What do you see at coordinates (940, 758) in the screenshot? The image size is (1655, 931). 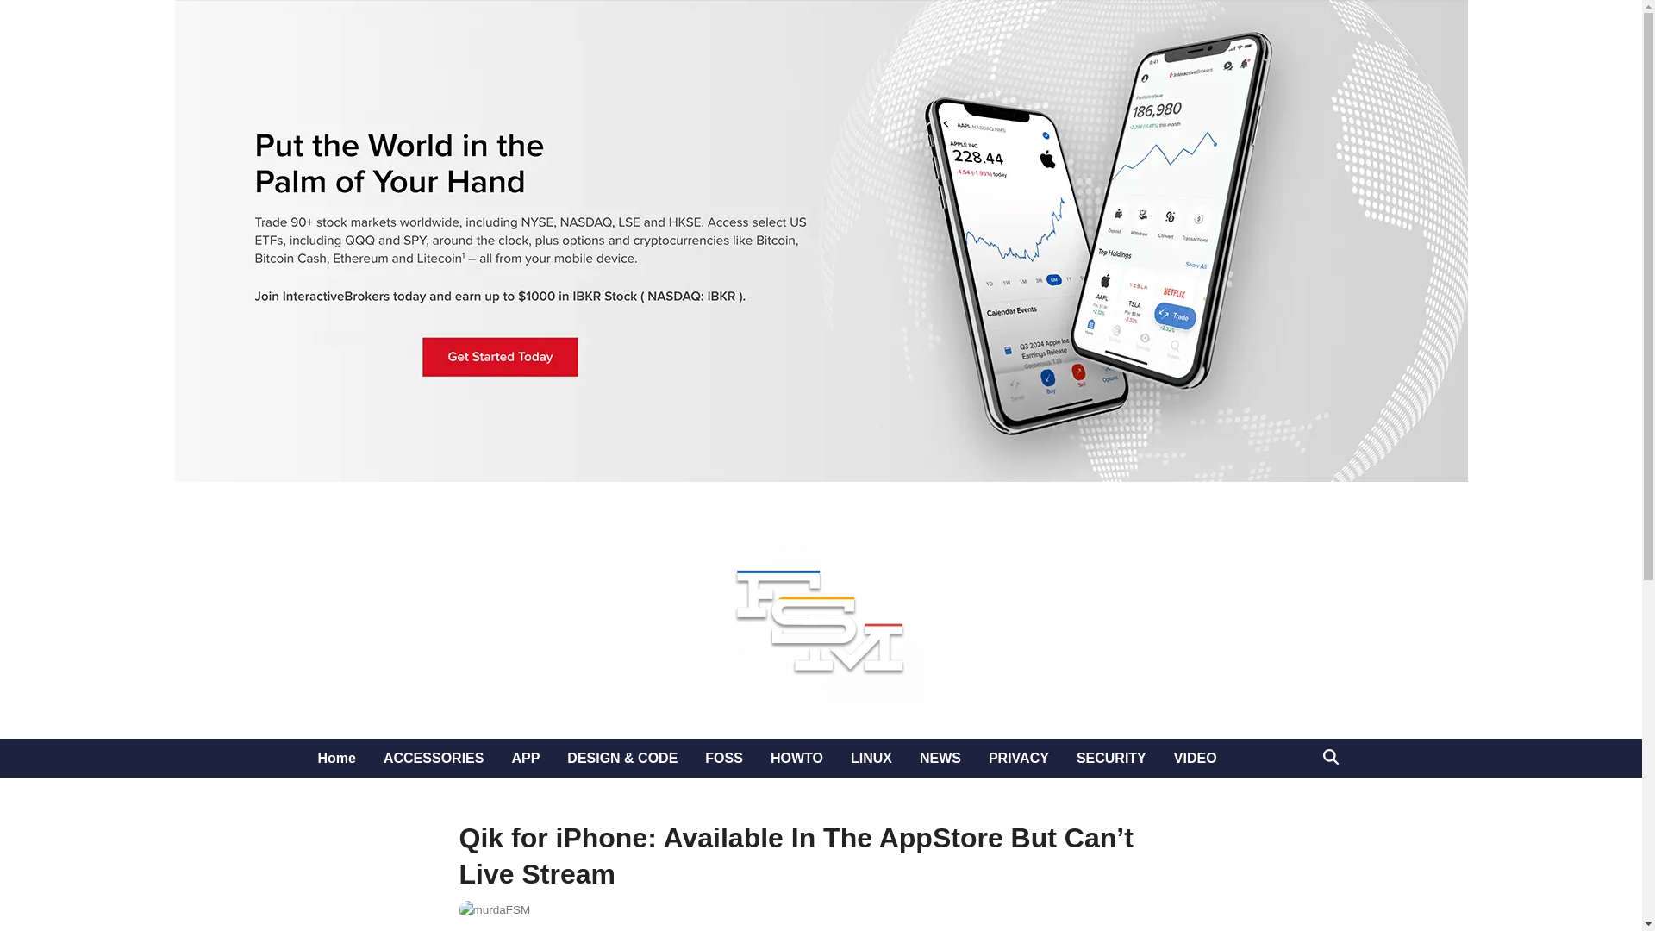 I see `NEWS` at bounding box center [940, 758].